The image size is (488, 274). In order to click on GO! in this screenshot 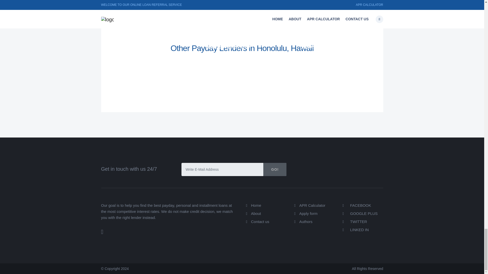, I will do `click(275, 169)`.